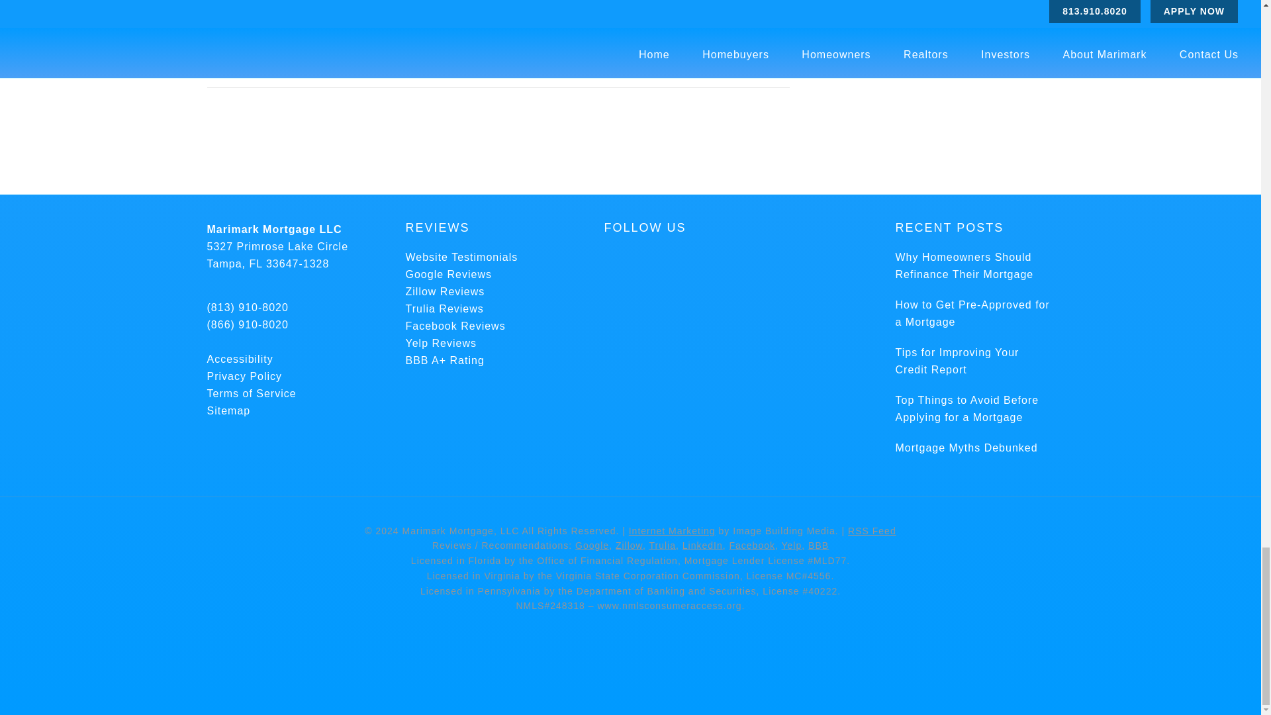 The height and width of the screenshot is (715, 1271). I want to click on Sitemap, so click(228, 410).